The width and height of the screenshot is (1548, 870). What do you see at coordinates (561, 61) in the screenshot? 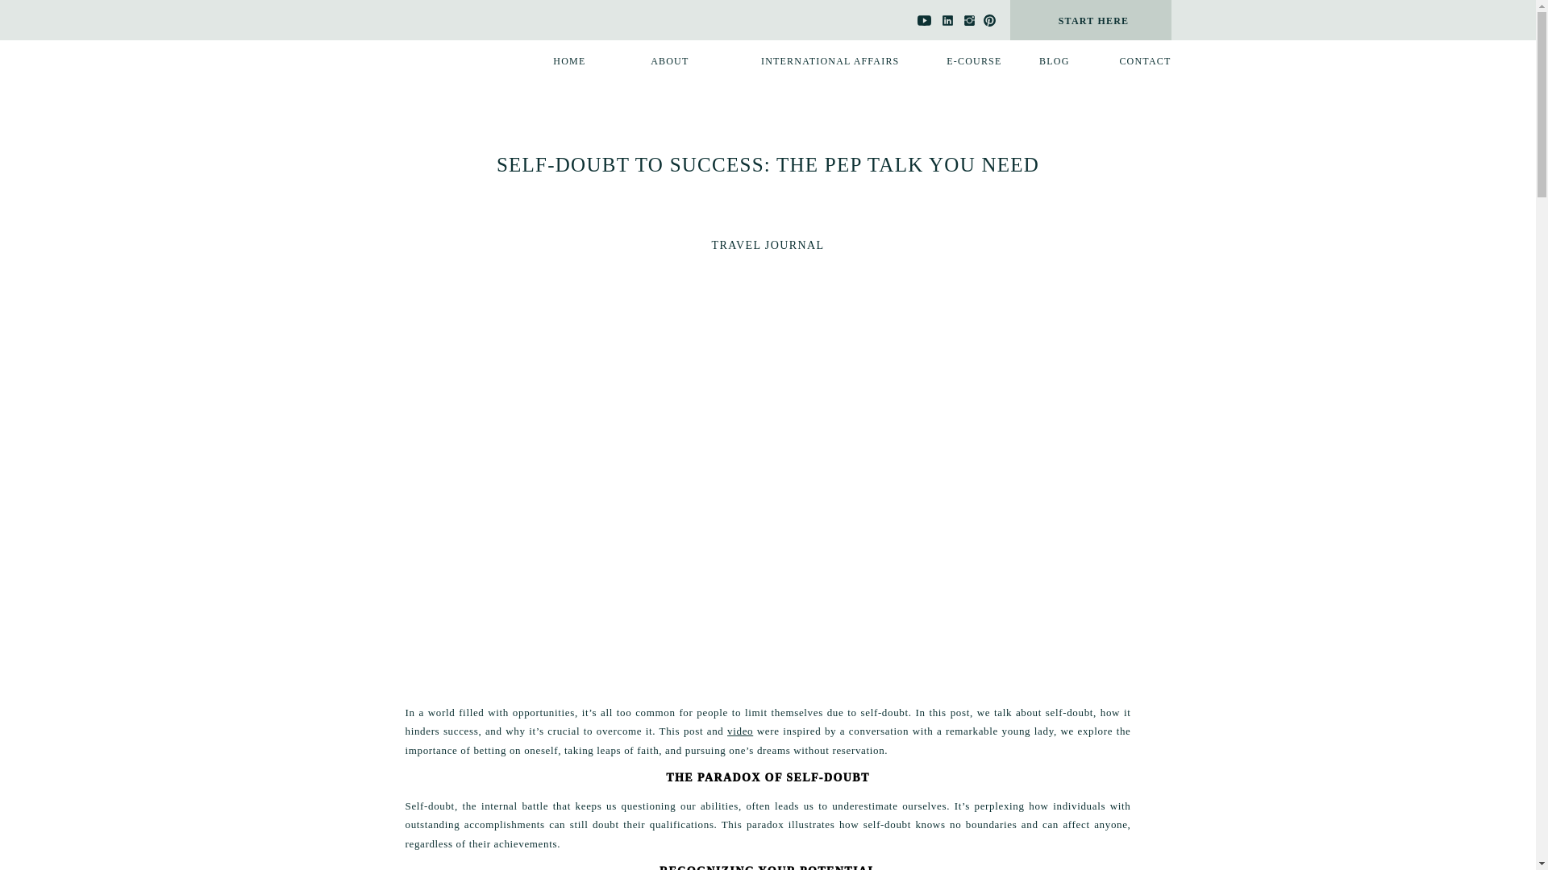
I see `HOME` at bounding box center [561, 61].